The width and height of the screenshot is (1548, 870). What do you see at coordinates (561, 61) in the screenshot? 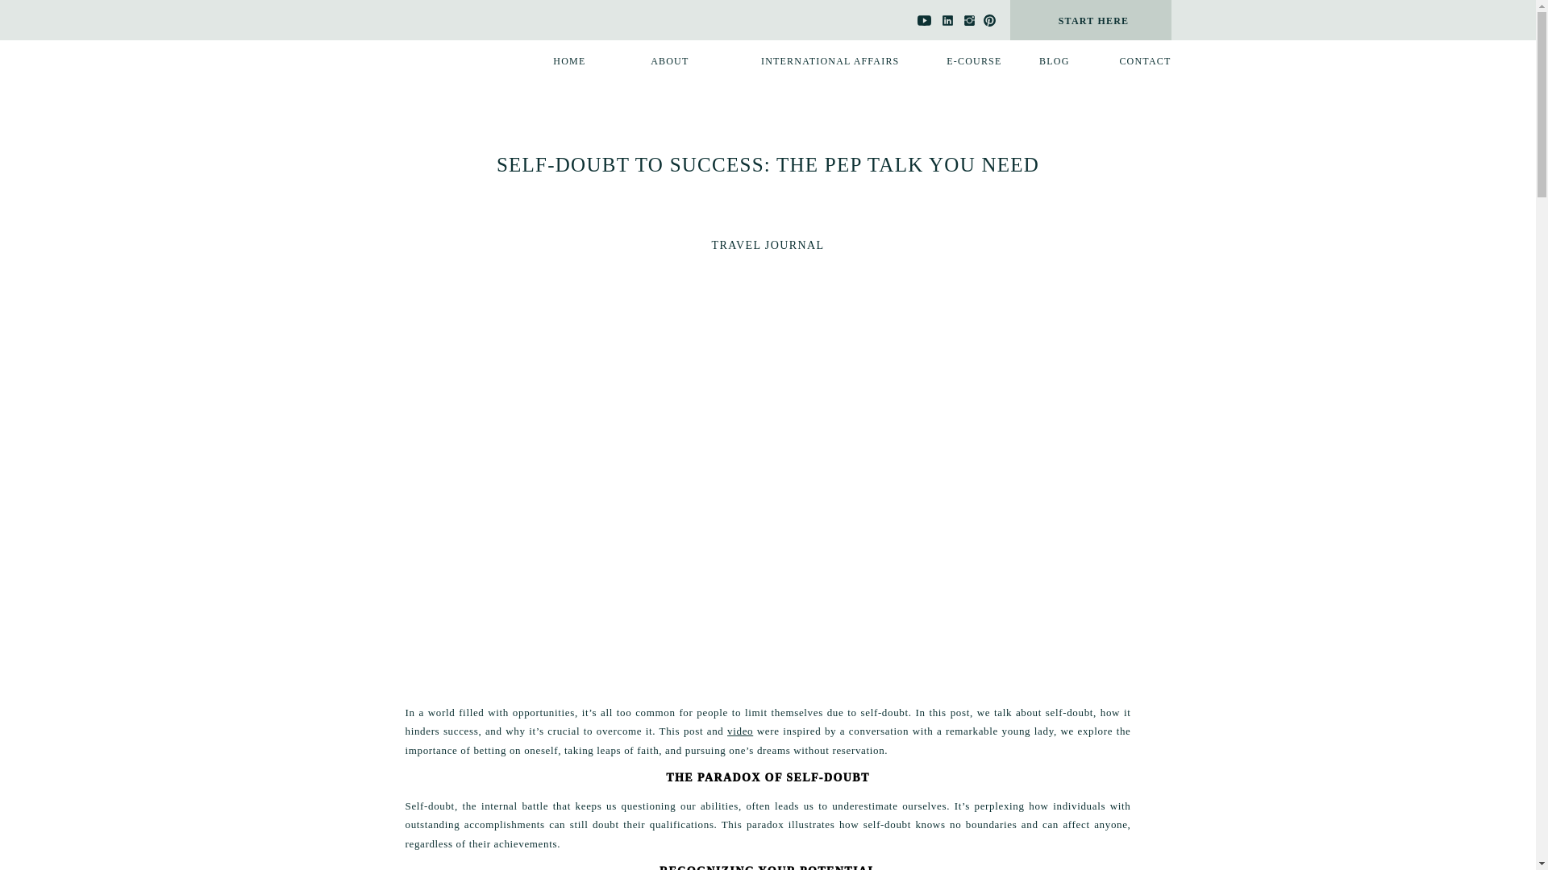
I see `HOME` at bounding box center [561, 61].